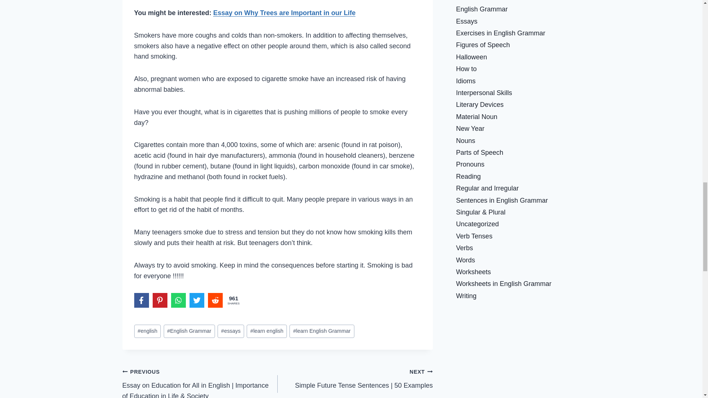 Image resolution: width=708 pixels, height=398 pixels. Describe the element at coordinates (147, 332) in the screenshot. I see `english` at that location.